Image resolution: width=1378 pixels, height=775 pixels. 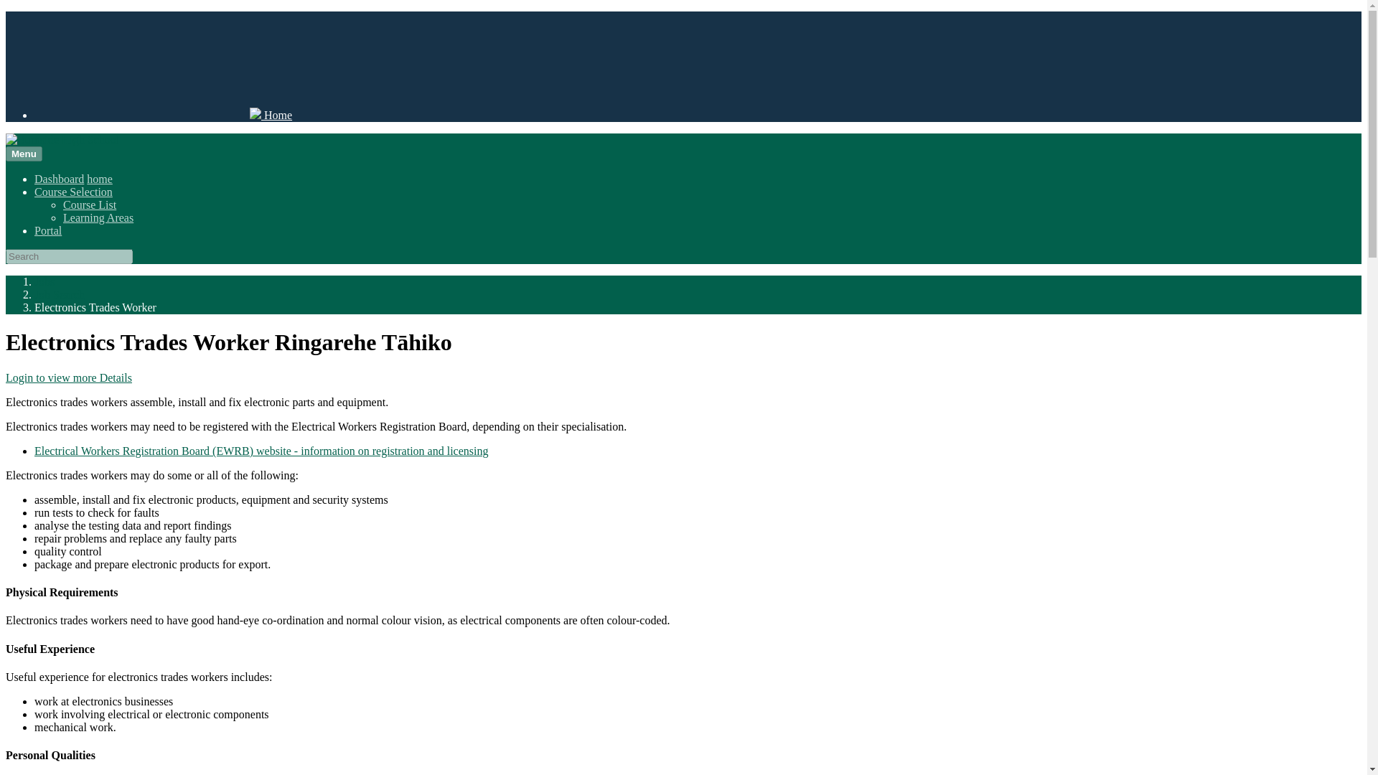 I want to click on Course List, so click(x=89, y=204).